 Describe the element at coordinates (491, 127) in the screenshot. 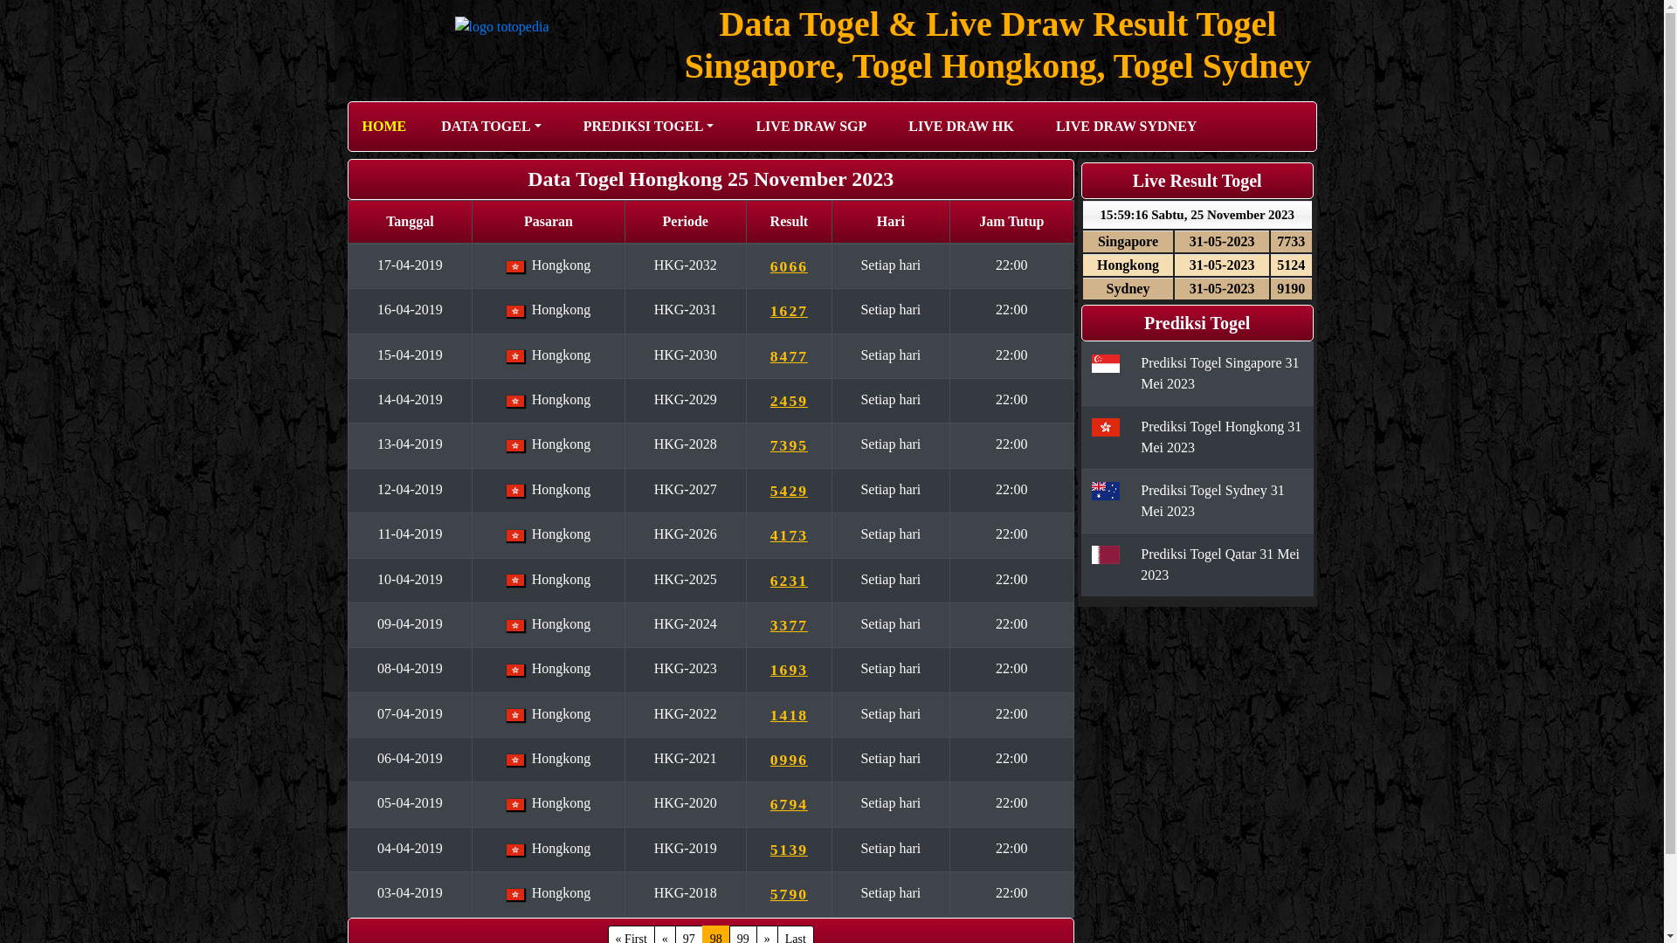

I see `DATA TOGEL` at that location.